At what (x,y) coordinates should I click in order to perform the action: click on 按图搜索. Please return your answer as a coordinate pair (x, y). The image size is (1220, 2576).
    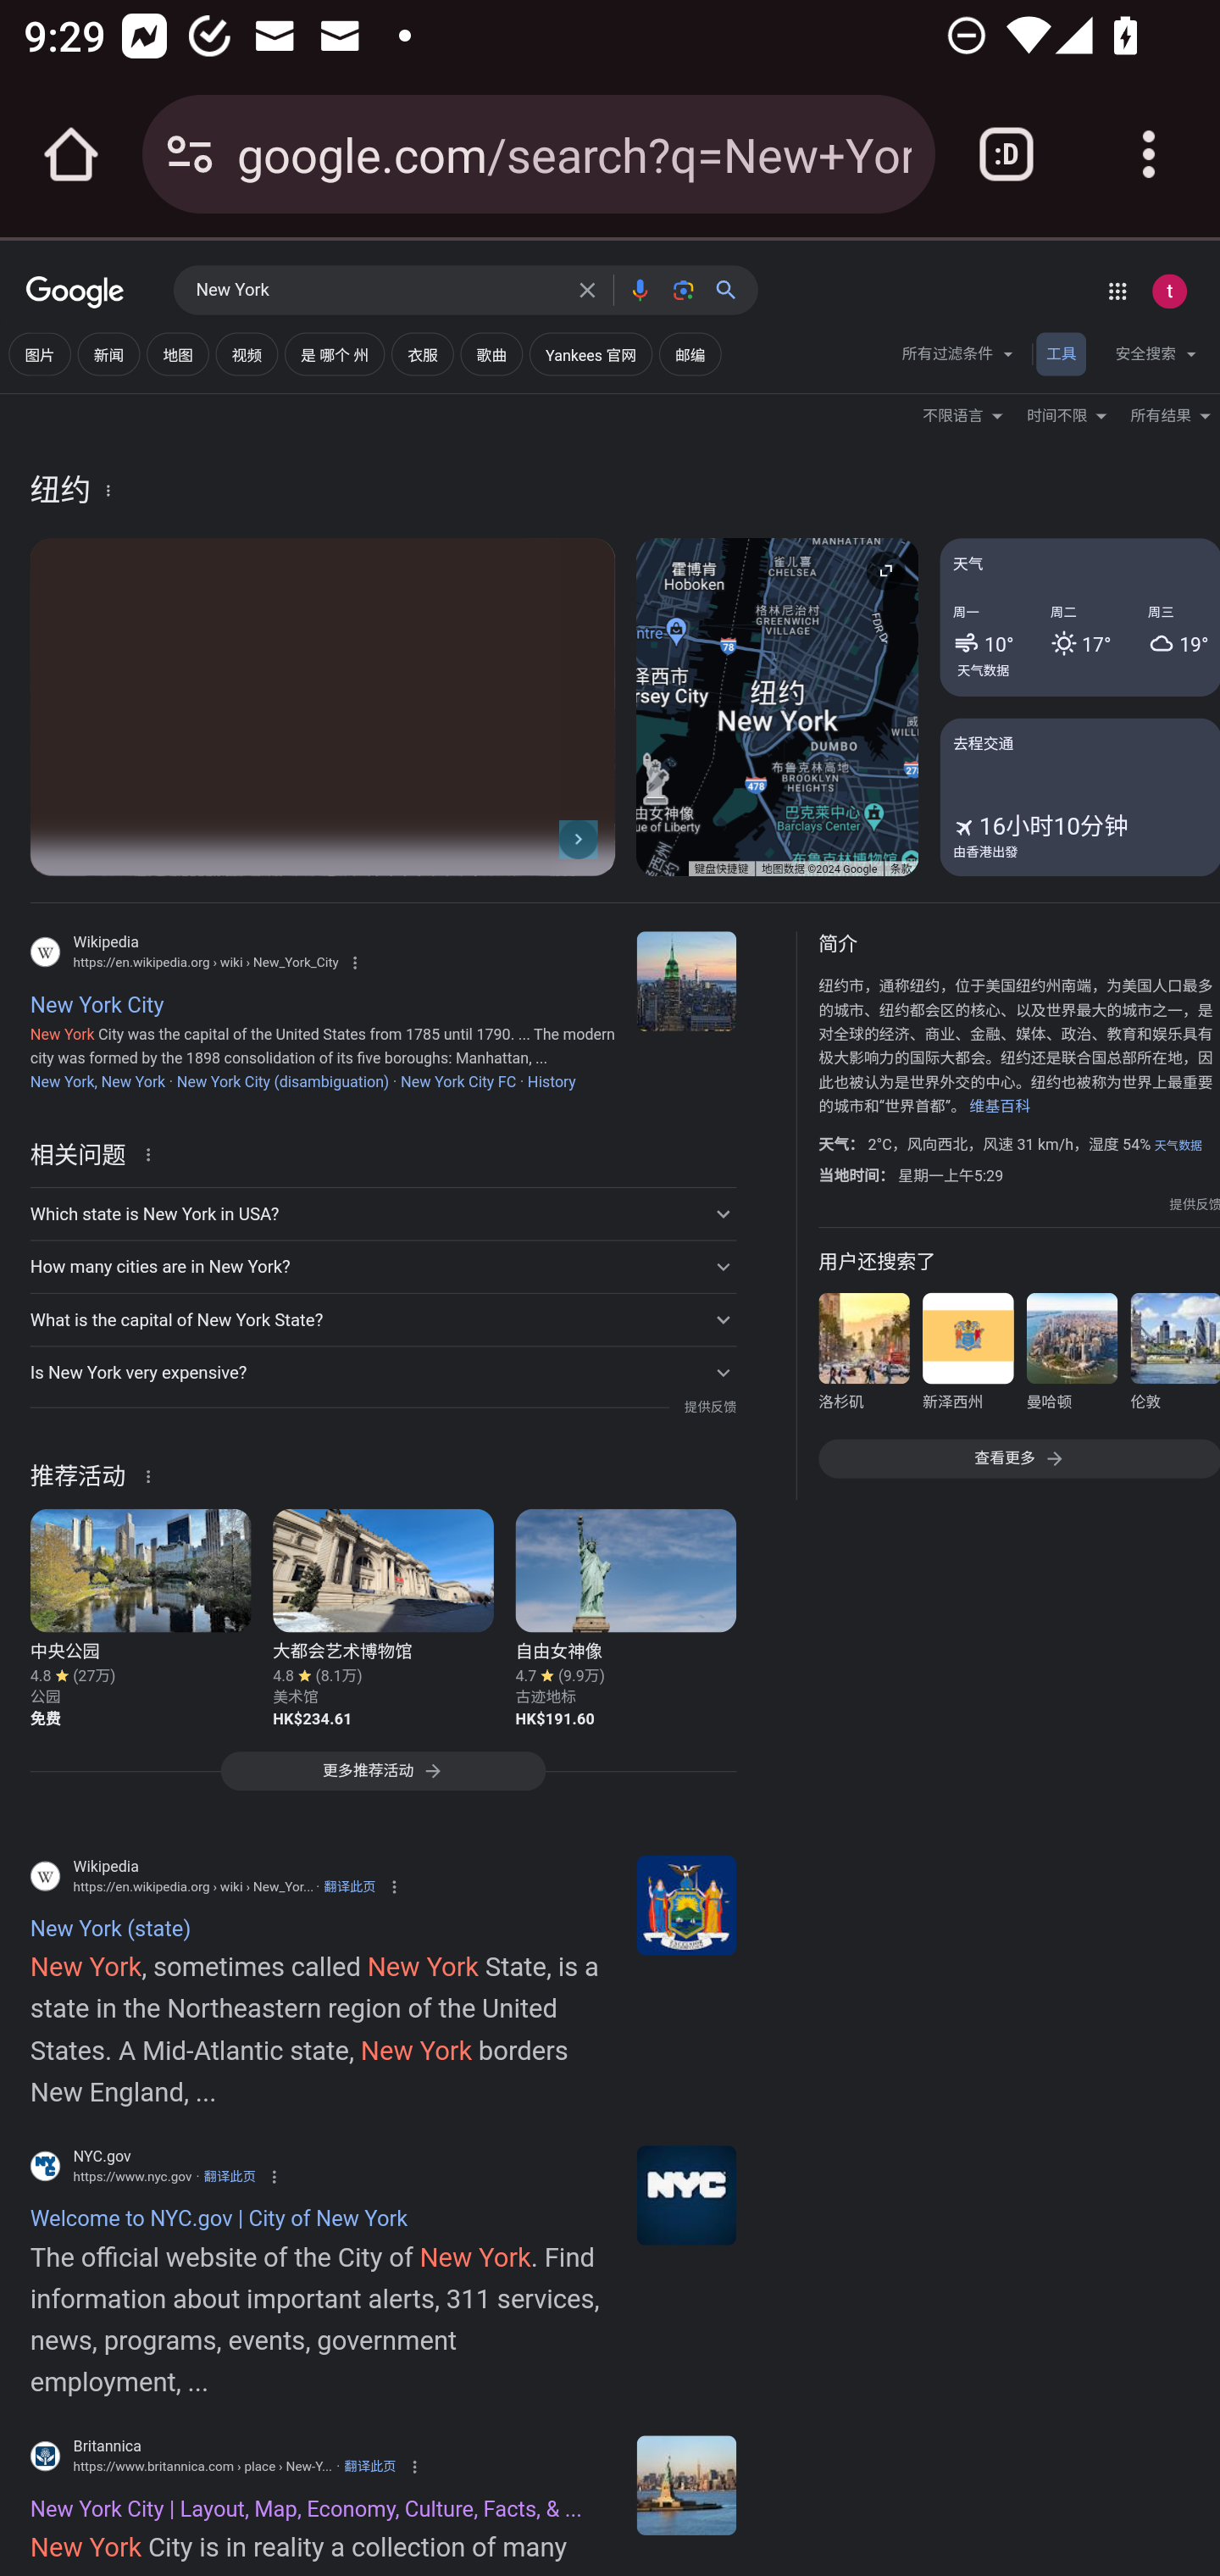
    Looking at the image, I should click on (683, 290).